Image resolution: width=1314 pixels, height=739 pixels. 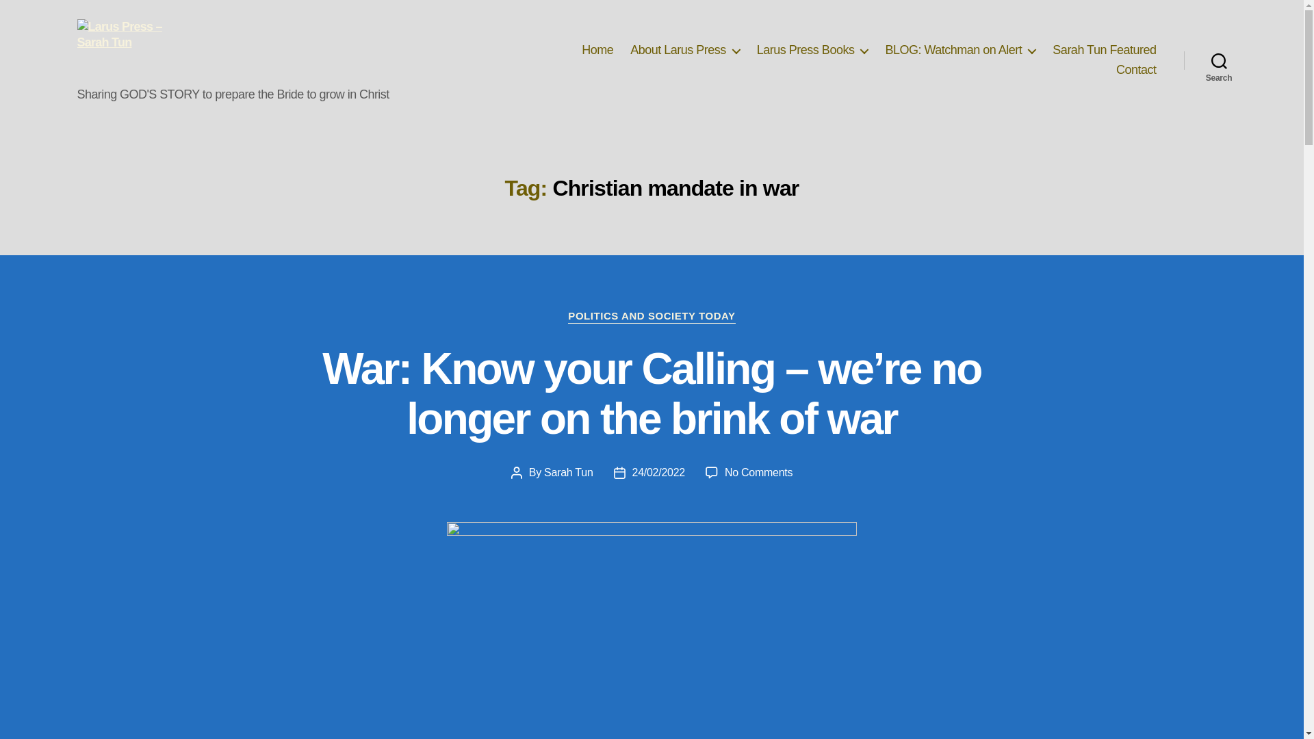 What do you see at coordinates (1219, 60) in the screenshot?
I see `Search` at bounding box center [1219, 60].